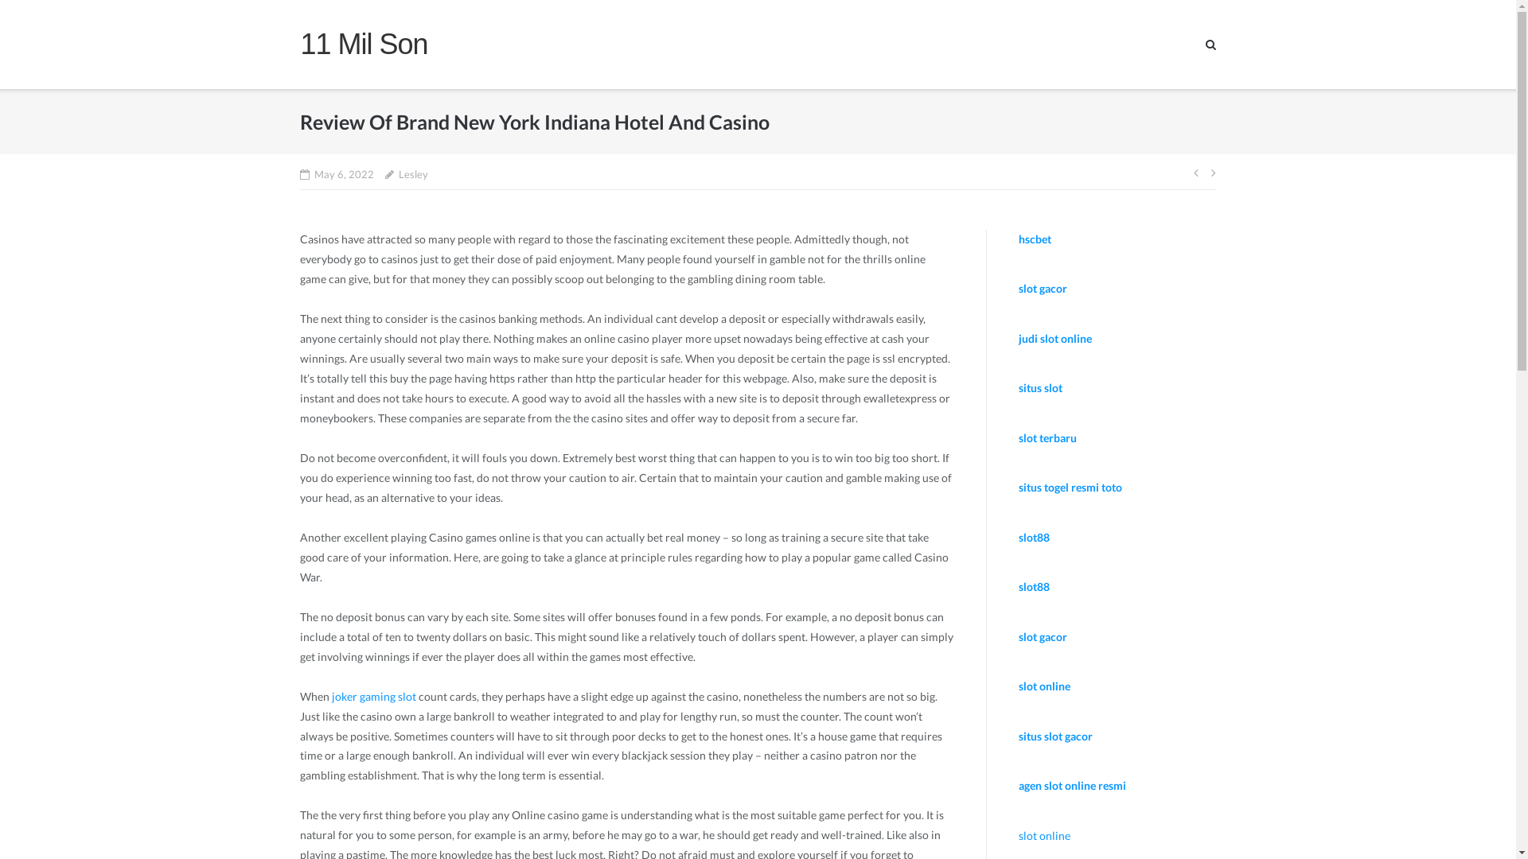  I want to click on 11 Mil Son, so click(364, 45).